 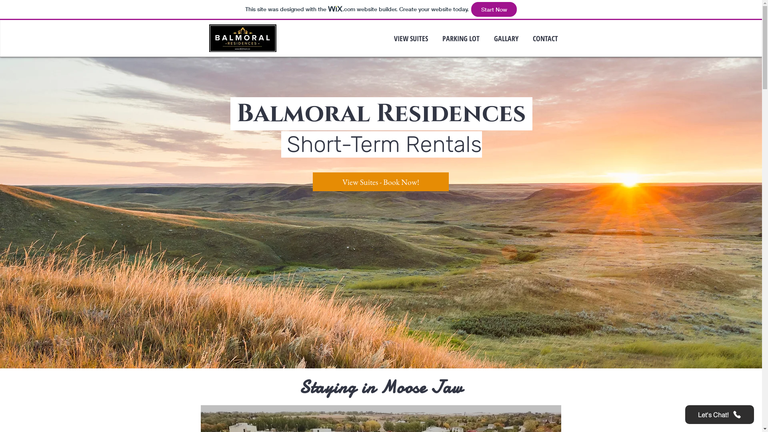 What do you see at coordinates (381, 182) in the screenshot?
I see `View Suites - Book Now!` at bounding box center [381, 182].